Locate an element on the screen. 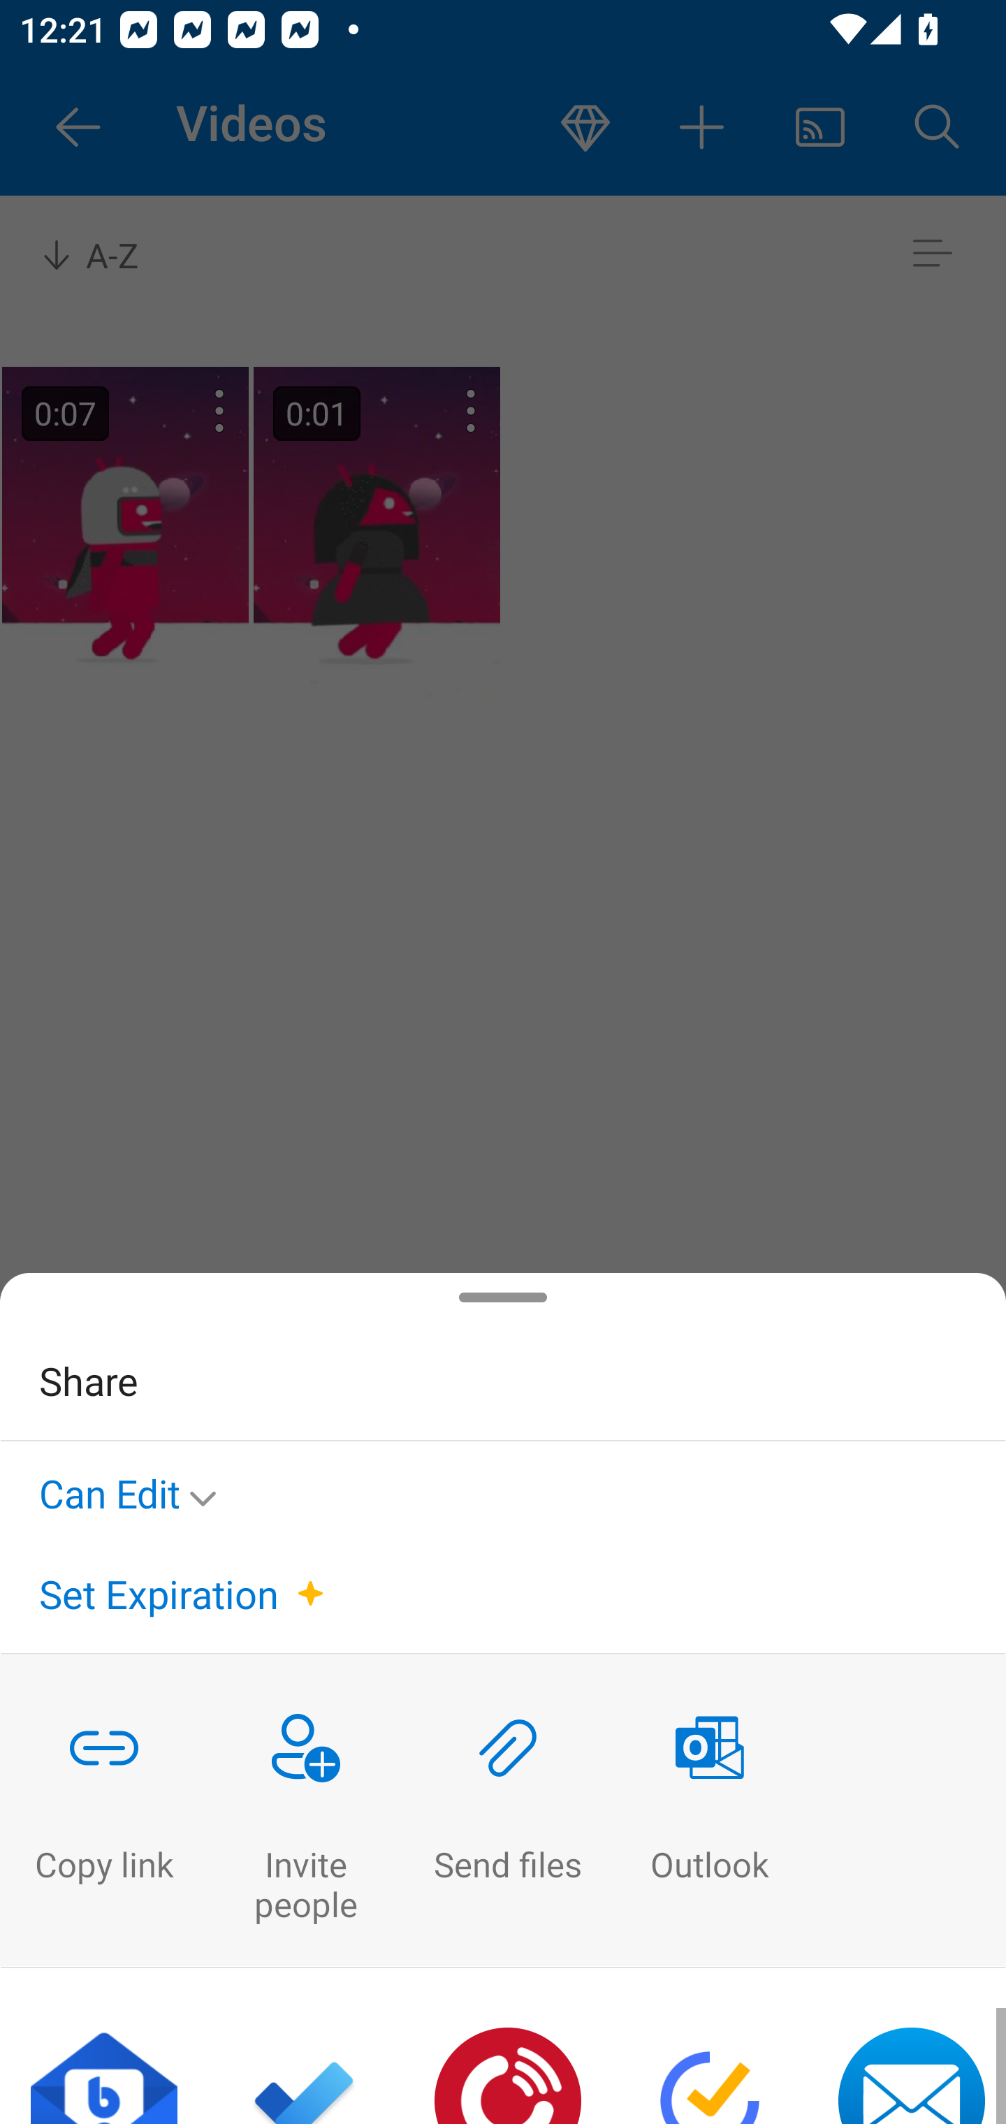  Copy link is located at coordinates (103, 1811).